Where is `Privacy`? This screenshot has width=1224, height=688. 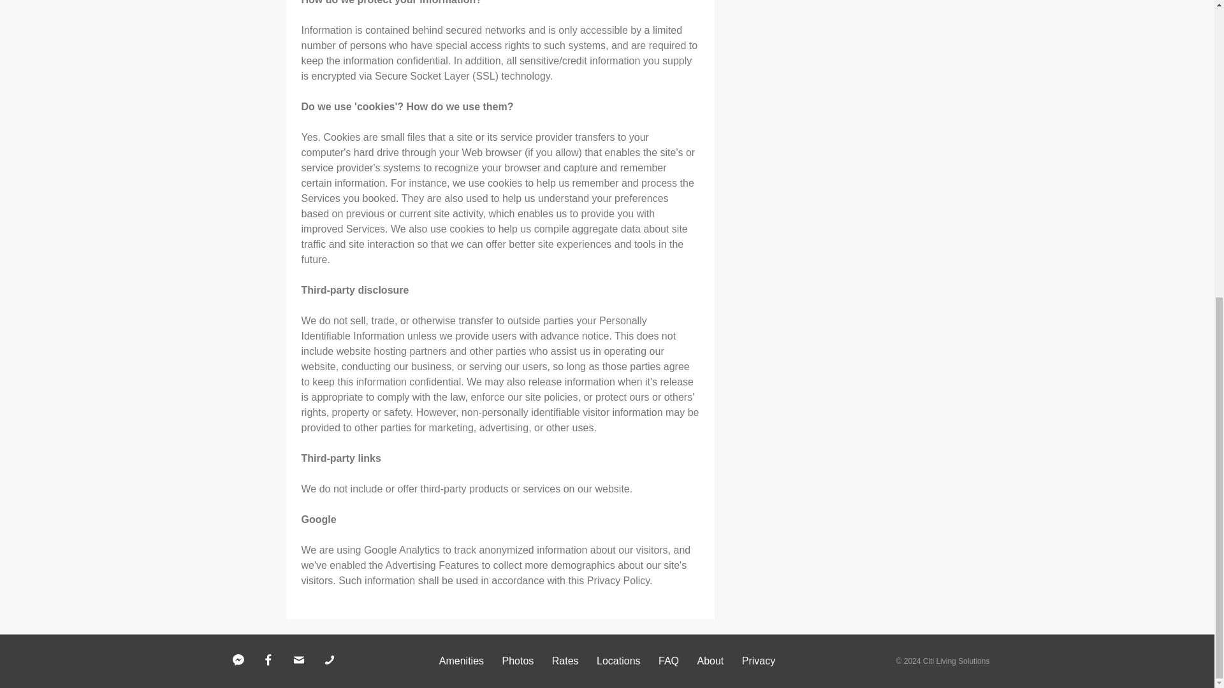
Privacy is located at coordinates (758, 661).